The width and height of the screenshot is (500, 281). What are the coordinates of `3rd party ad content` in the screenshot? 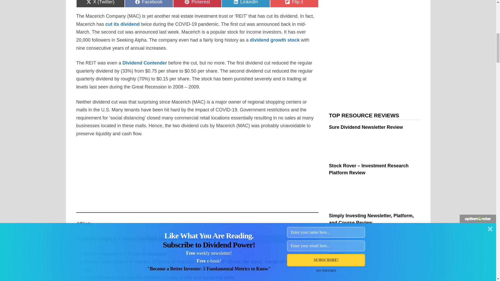 It's located at (238, 177).